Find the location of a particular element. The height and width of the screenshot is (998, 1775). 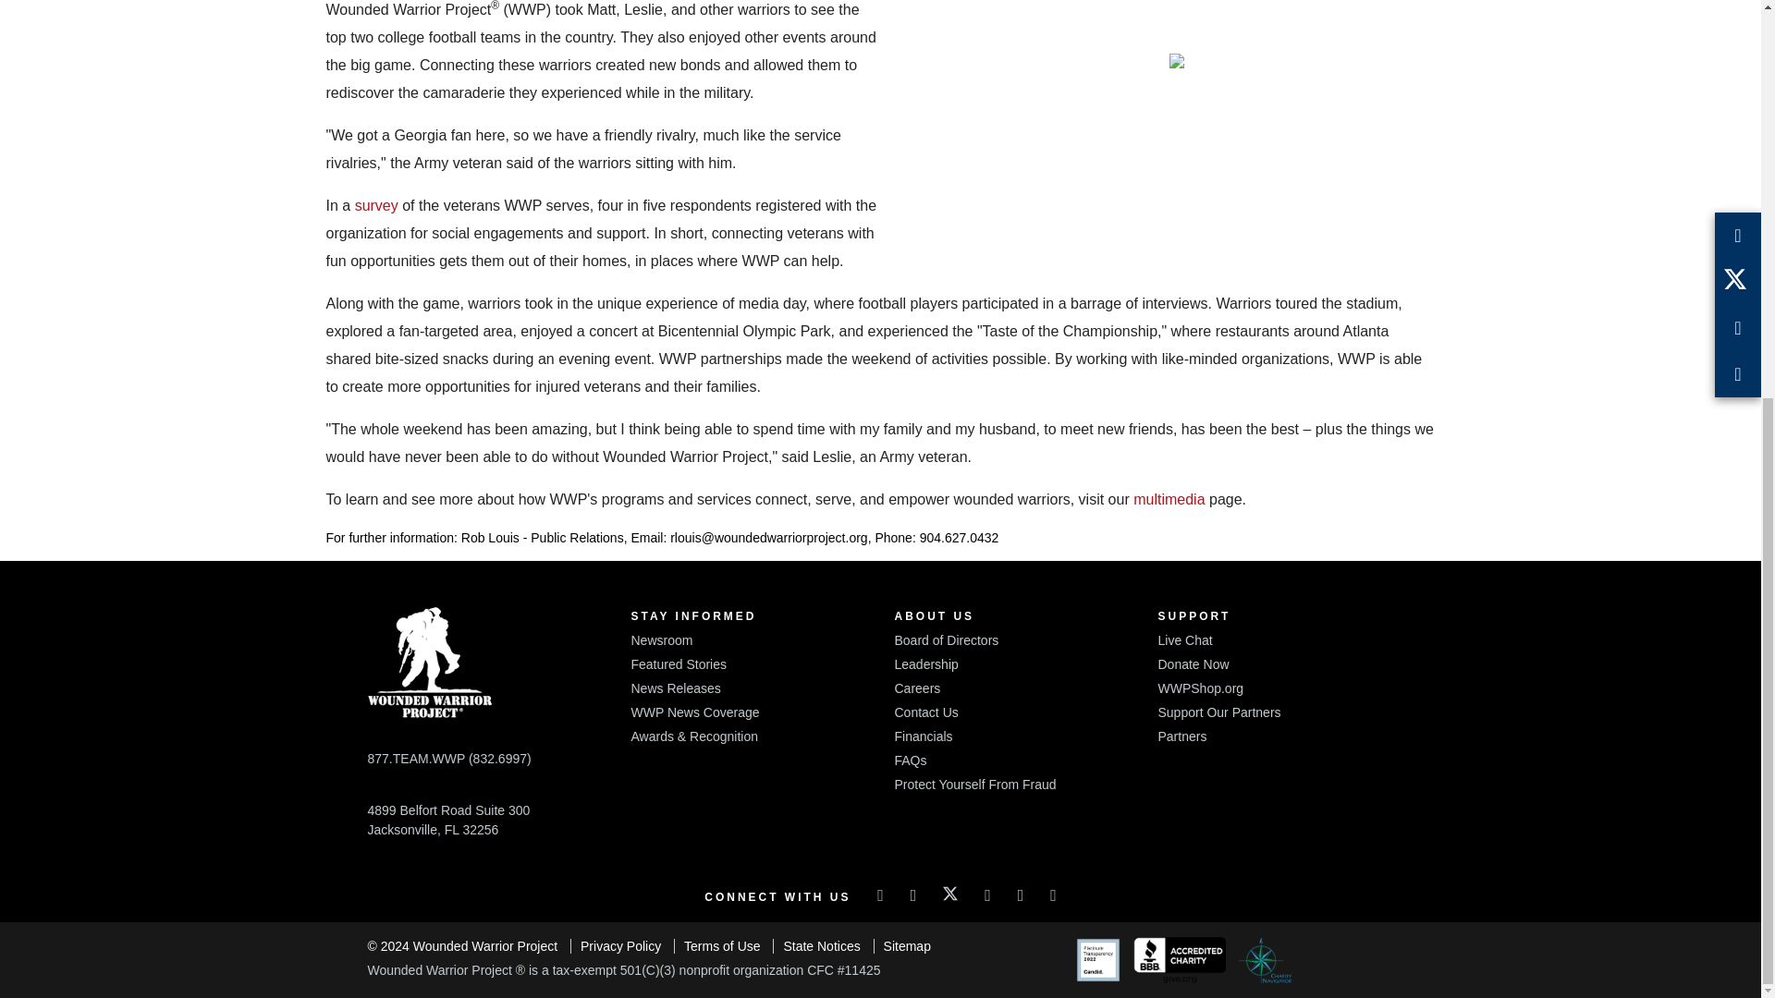

Careers is located at coordinates (917, 688).